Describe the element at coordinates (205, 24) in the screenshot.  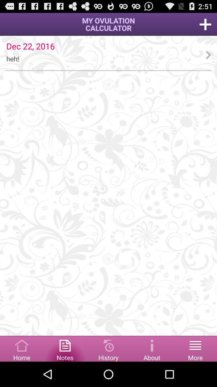
I see `menu page` at that location.